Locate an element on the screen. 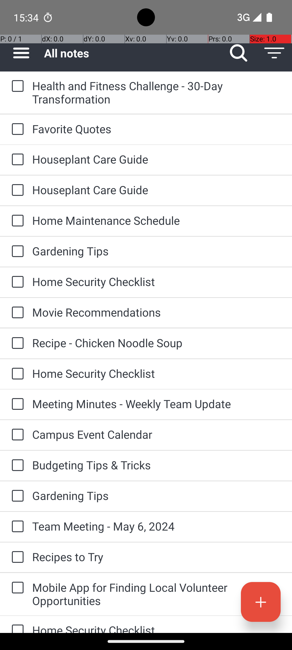 The height and width of the screenshot is (650, 292). Home Security Checklist is located at coordinates (157, 282).